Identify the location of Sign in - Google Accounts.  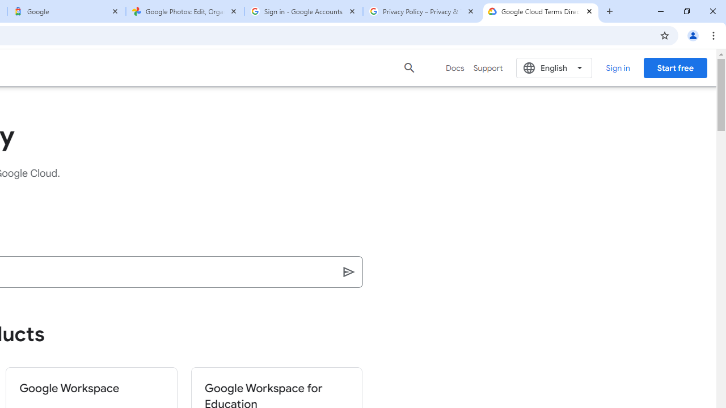
(303, 11).